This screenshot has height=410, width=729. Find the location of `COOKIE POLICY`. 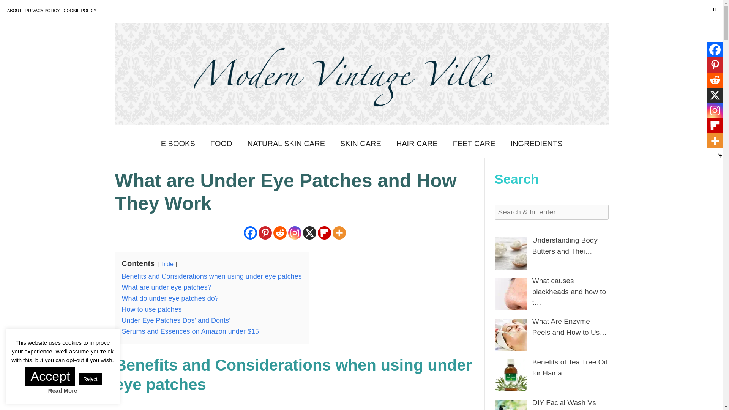

COOKIE POLICY is located at coordinates (80, 11).